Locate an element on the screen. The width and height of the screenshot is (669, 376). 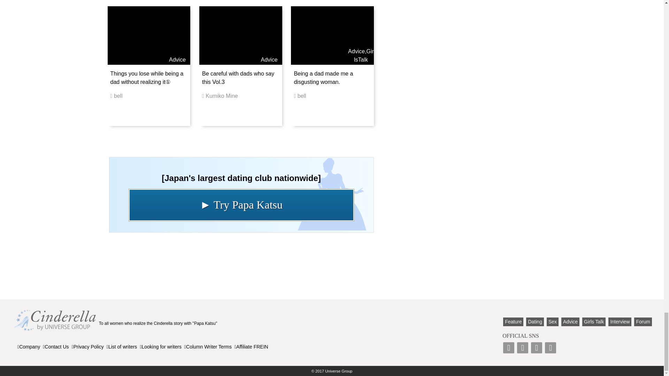
Be careful with dads who say this Vol.3 is located at coordinates (238, 78).